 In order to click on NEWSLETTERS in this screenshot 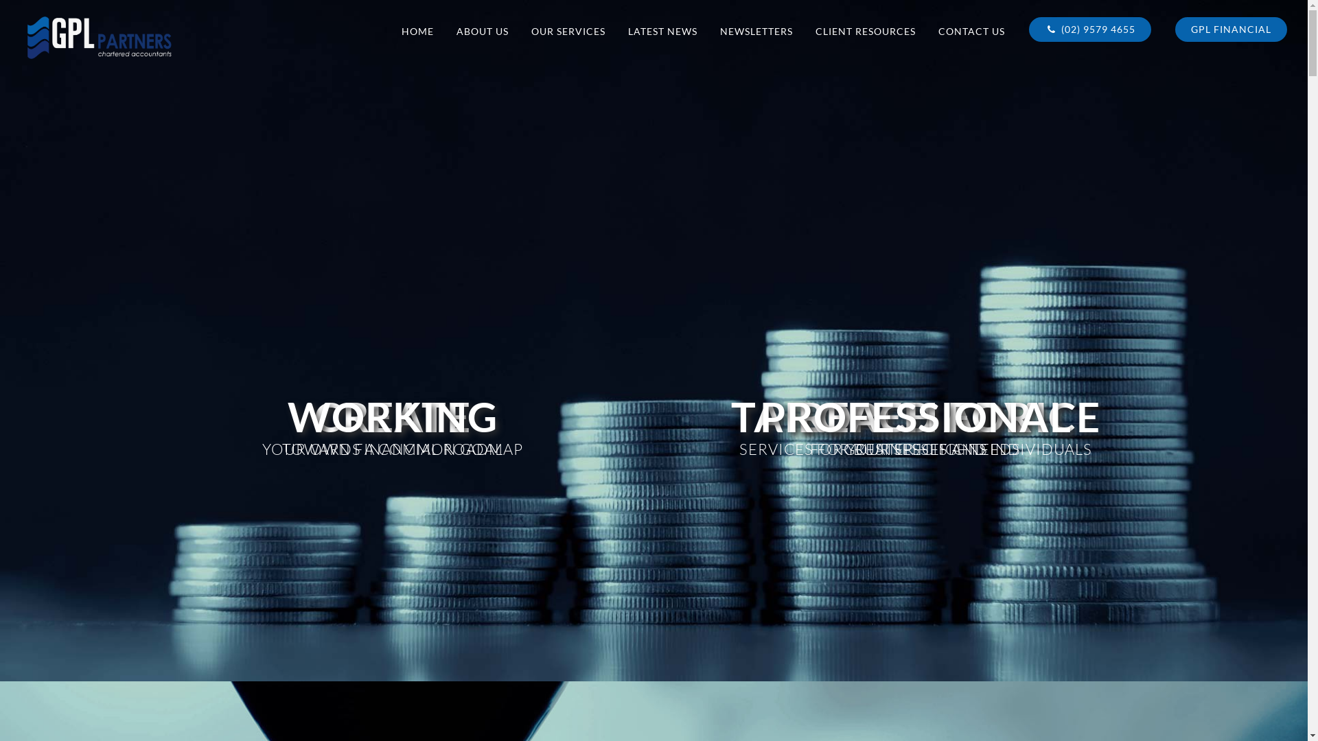, I will do `click(756, 32)`.